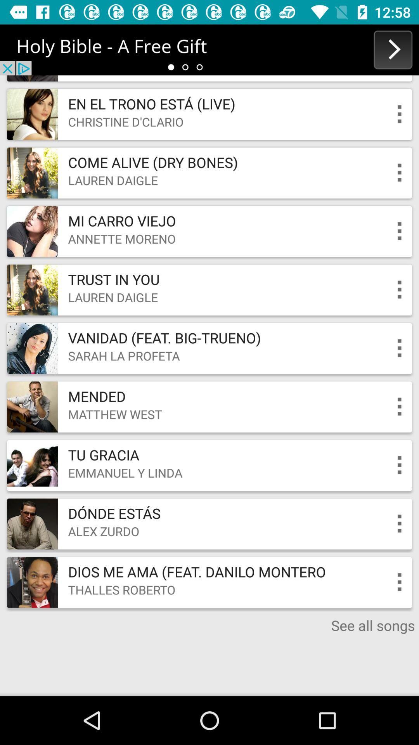 The image size is (419, 745). Describe the element at coordinates (33, 231) in the screenshot. I see `click on the third image from top` at that location.